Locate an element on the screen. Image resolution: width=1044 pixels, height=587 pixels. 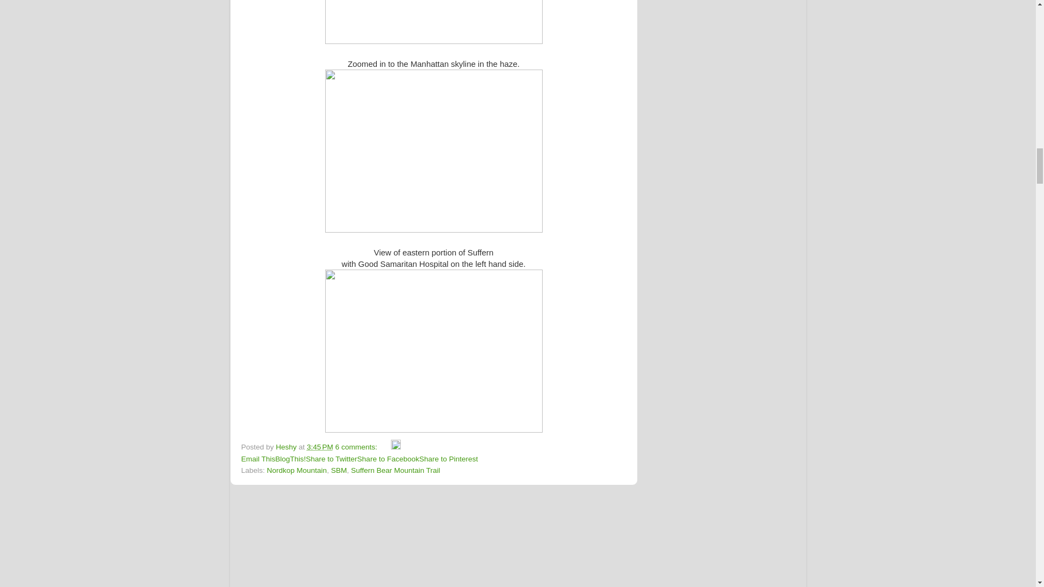
Email Post is located at coordinates (386, 447).